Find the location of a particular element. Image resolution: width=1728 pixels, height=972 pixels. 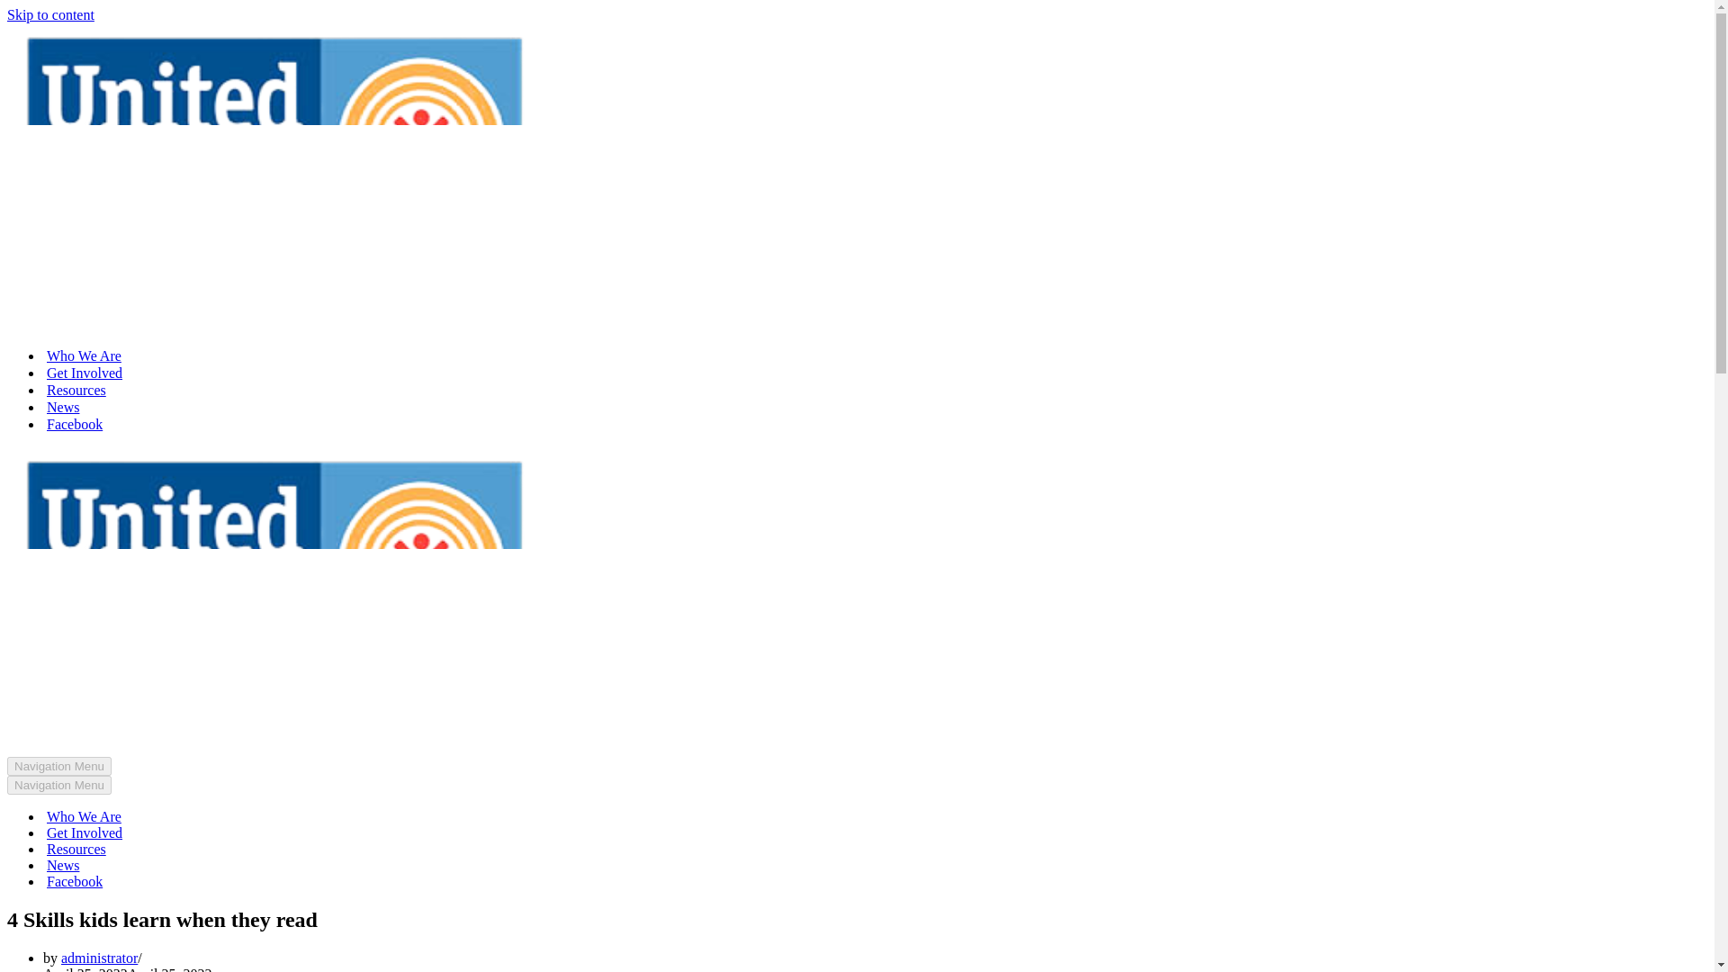

Posts by administrator is located at coordinates (99, 958).